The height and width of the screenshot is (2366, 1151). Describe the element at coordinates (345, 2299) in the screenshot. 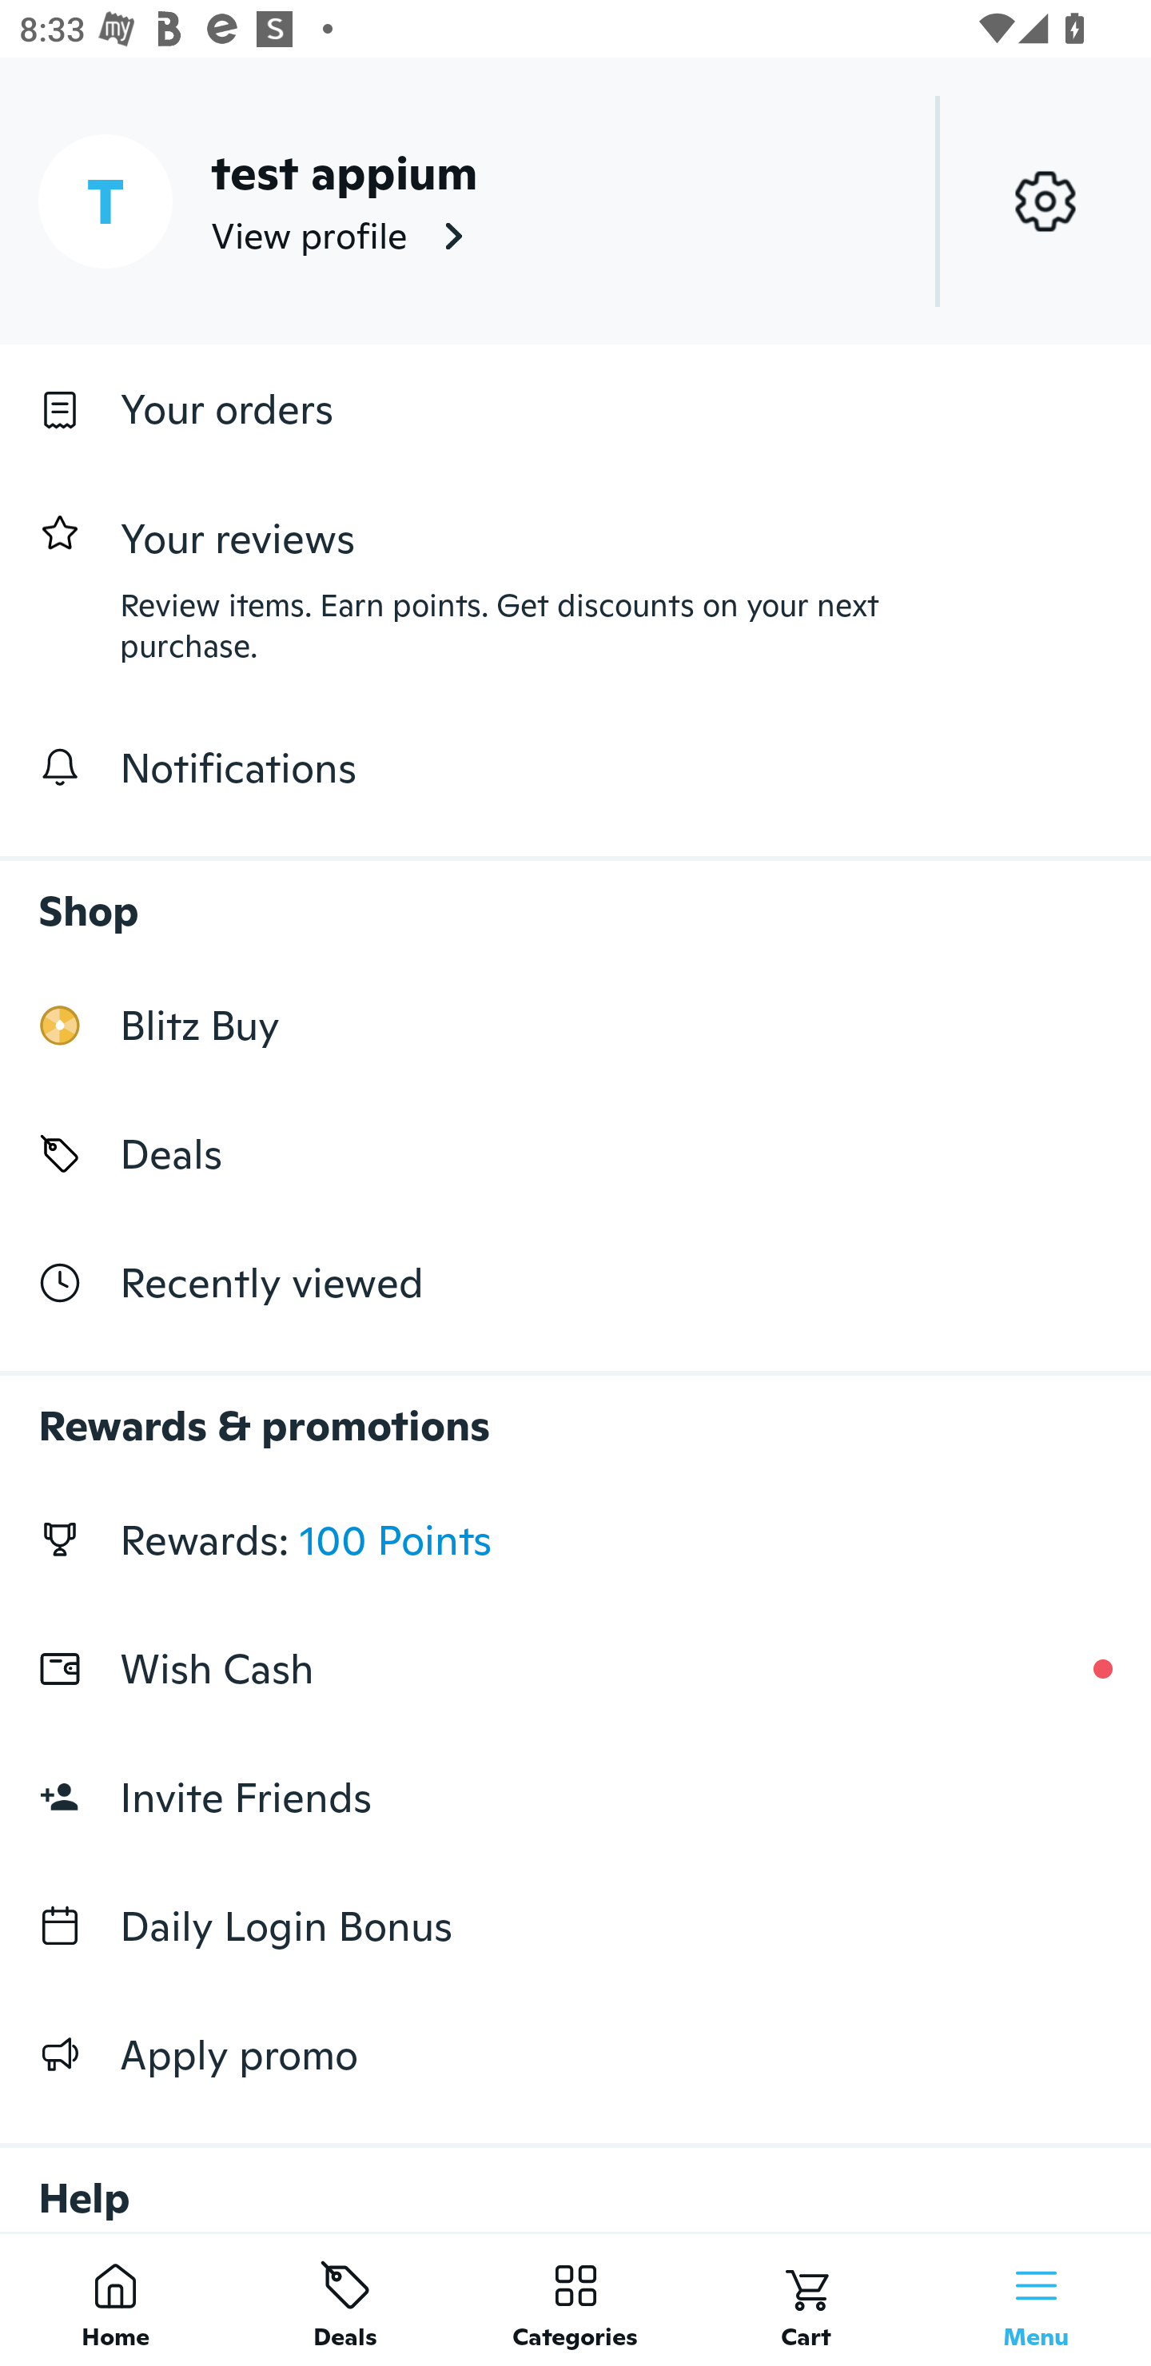

I see `Deals` at that location.